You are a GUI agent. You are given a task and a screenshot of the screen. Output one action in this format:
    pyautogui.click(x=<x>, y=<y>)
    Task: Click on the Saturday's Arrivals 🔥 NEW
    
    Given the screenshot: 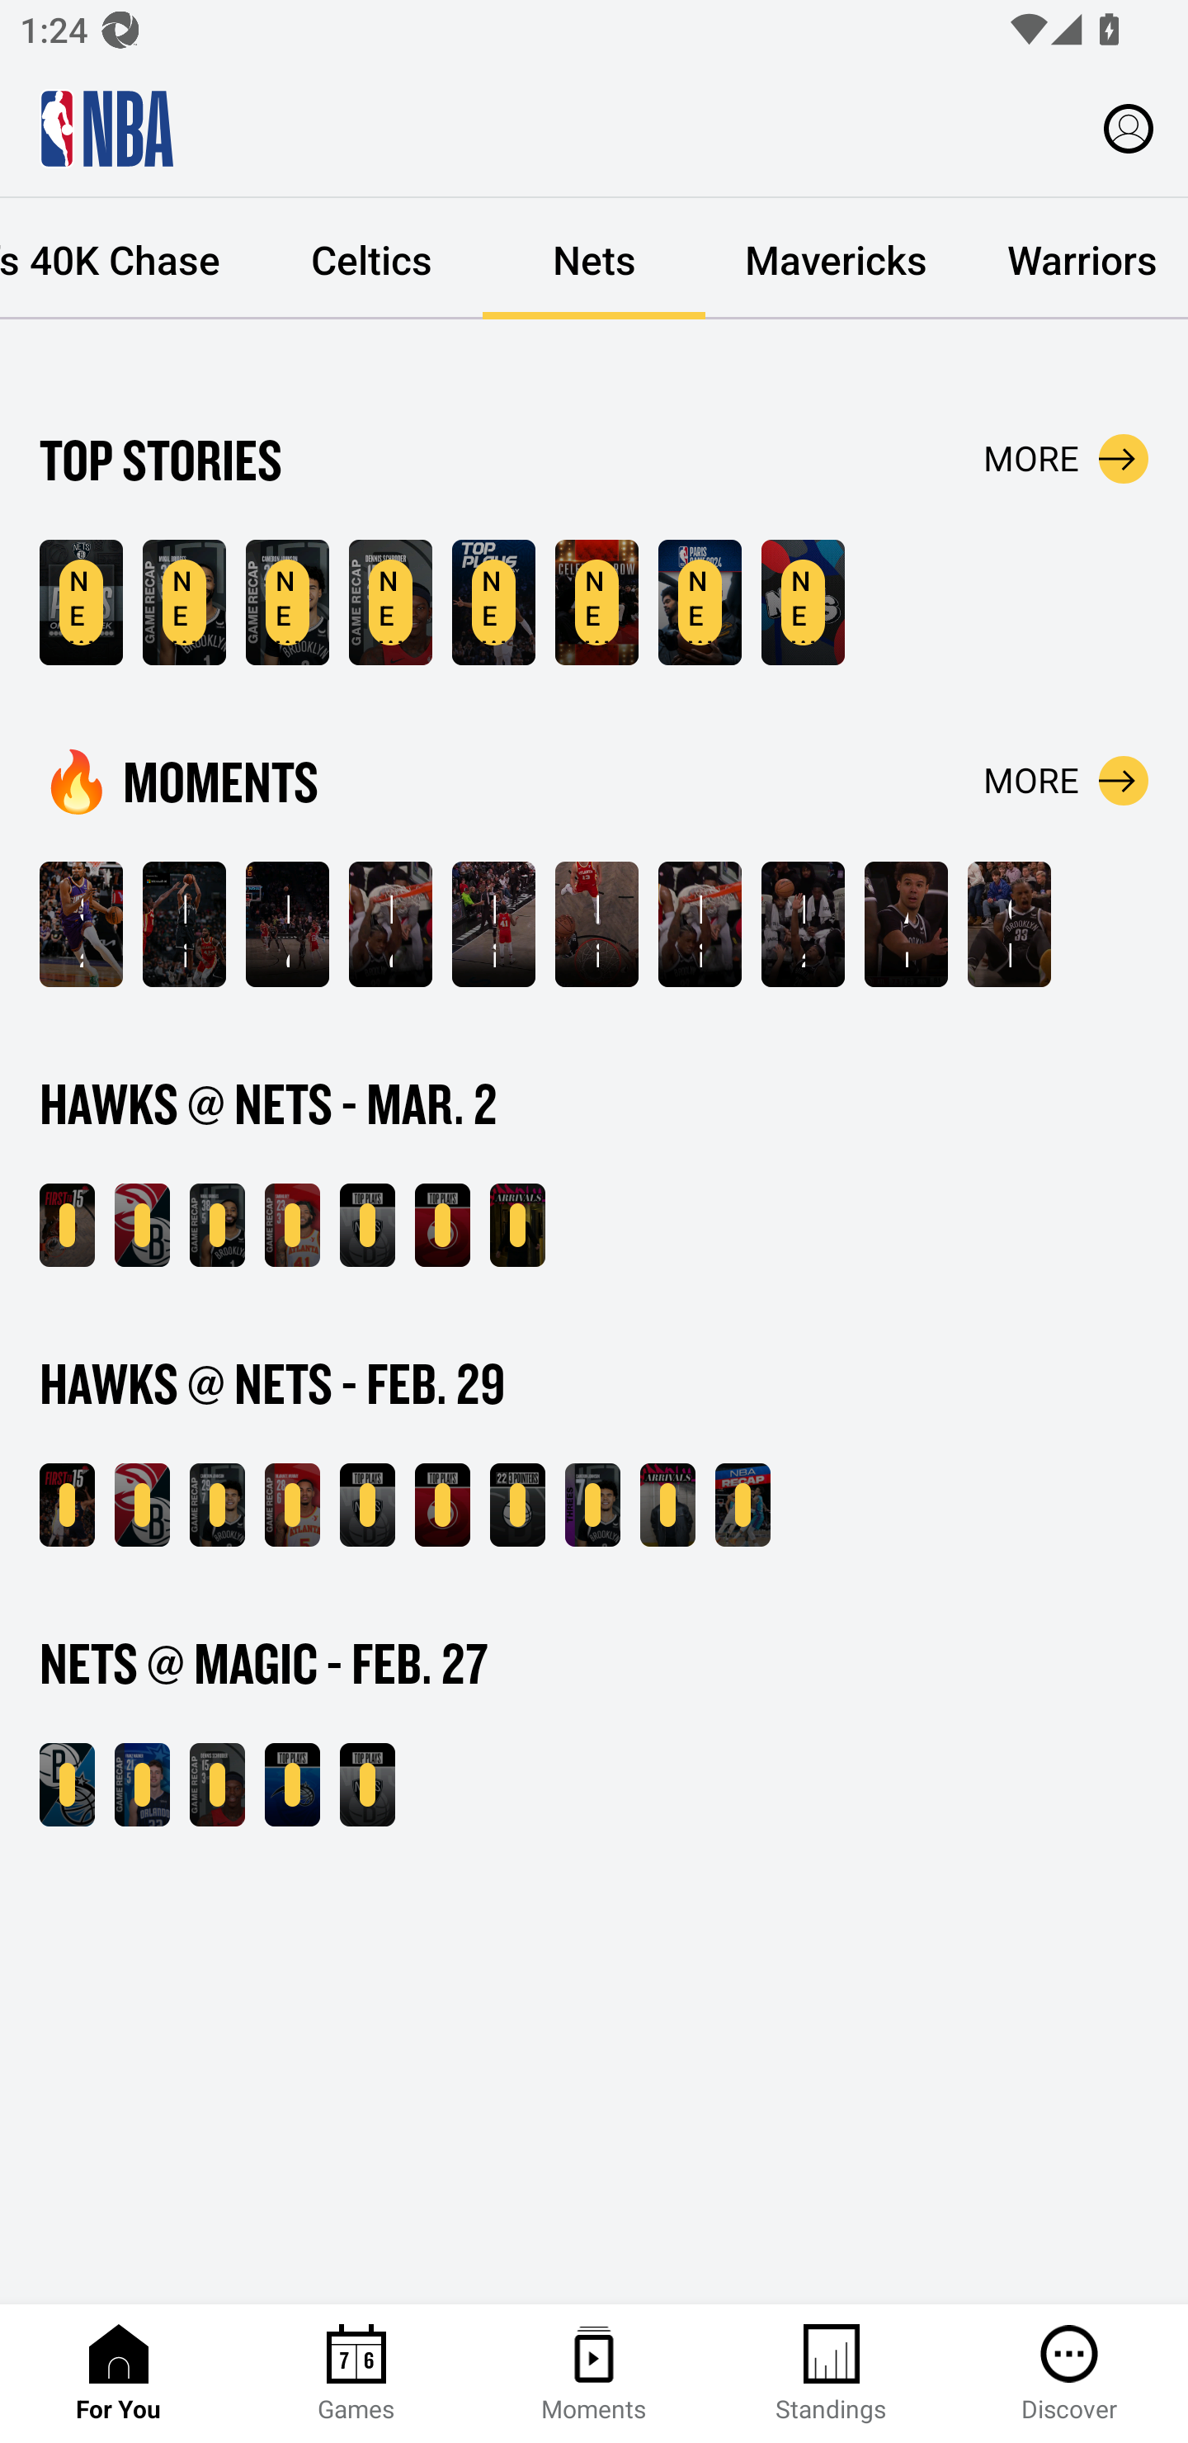 What is the action you would take?
    pyautogui.click(x=516, y=1225)
    